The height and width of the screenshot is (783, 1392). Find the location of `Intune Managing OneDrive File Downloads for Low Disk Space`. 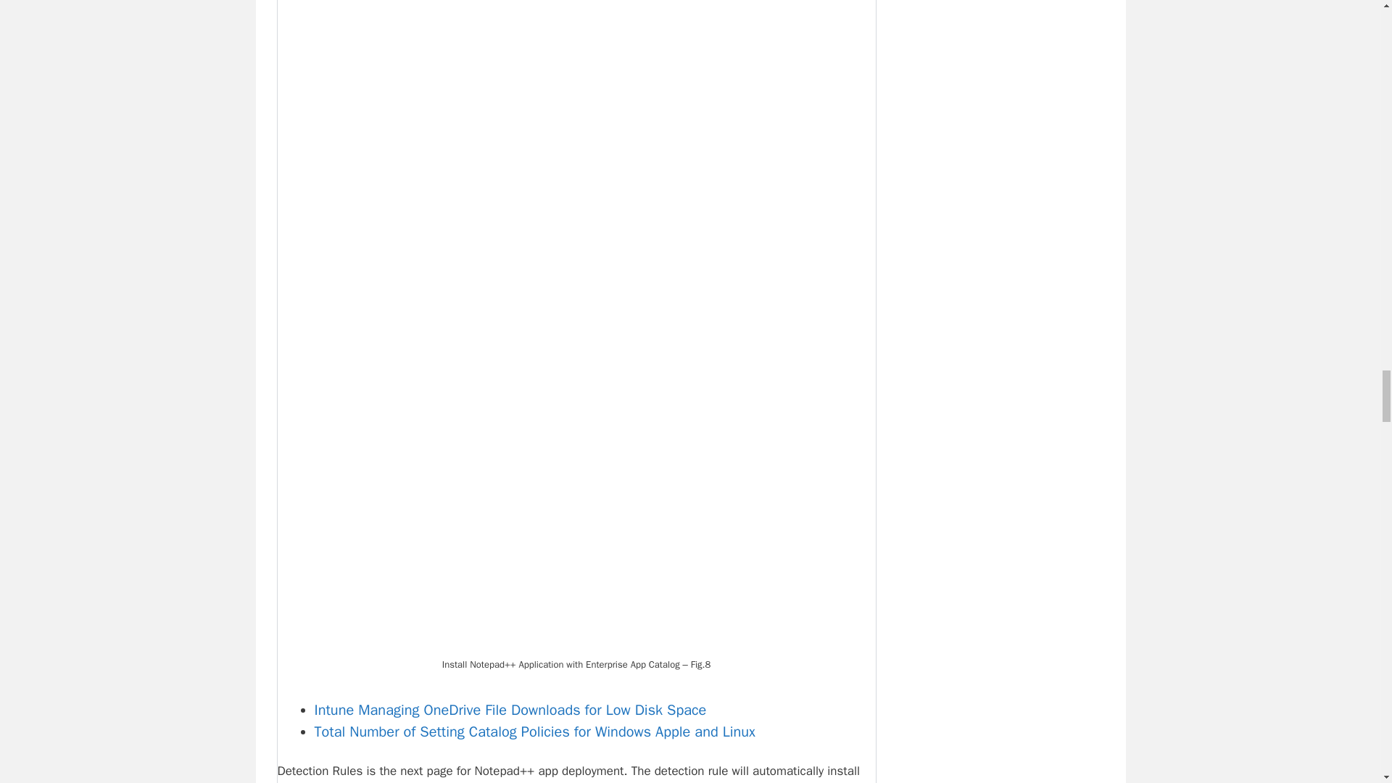

Intune Managing OneDrive File Downloads for Low Disk Space is located at coordinates (510, 710).